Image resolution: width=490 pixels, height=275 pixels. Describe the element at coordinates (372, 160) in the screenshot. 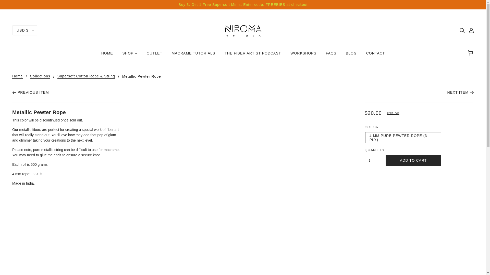

I see `1` at that location.